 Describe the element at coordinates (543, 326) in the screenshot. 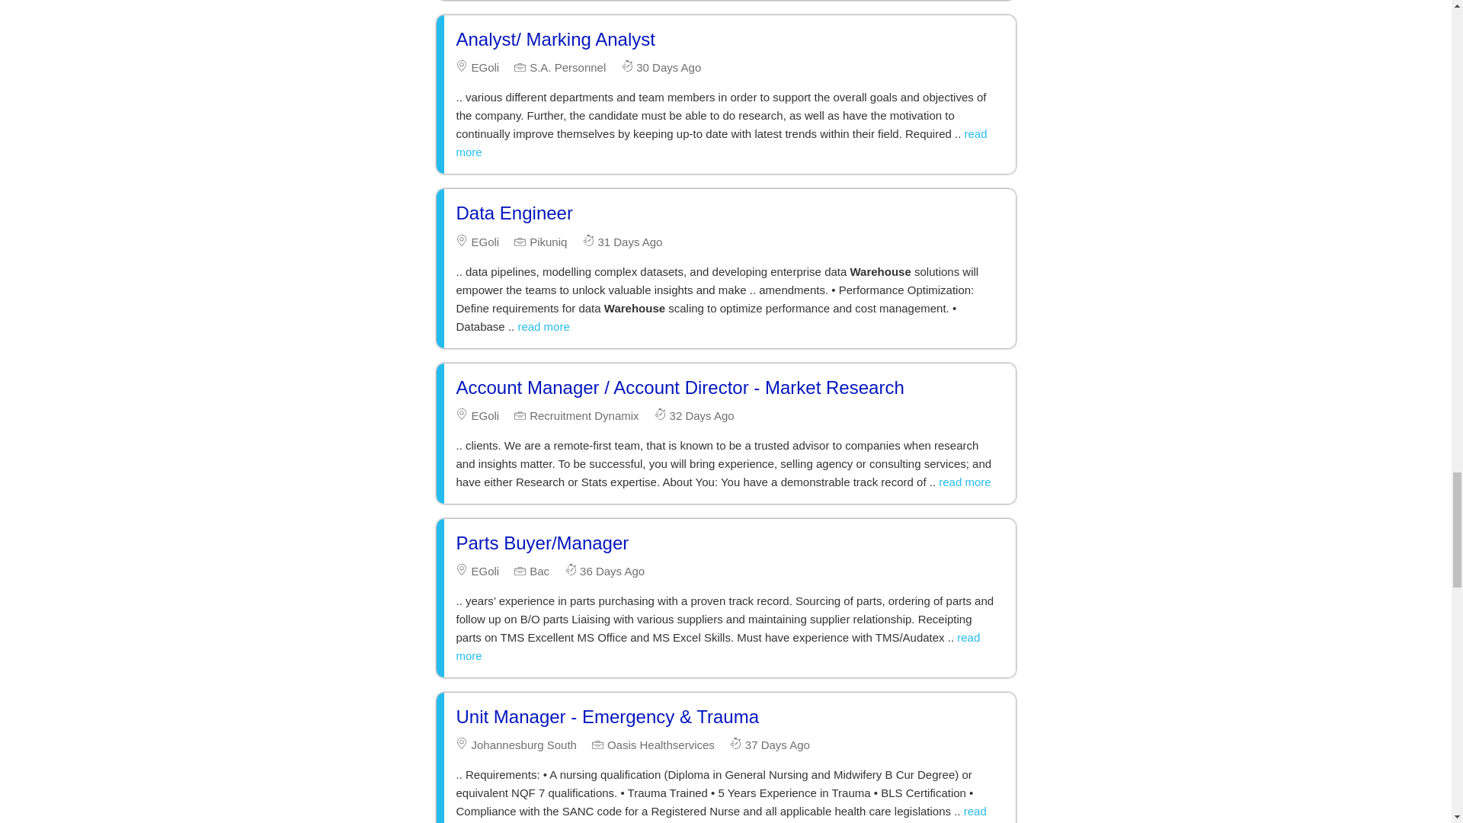

I see `read more` at that location.